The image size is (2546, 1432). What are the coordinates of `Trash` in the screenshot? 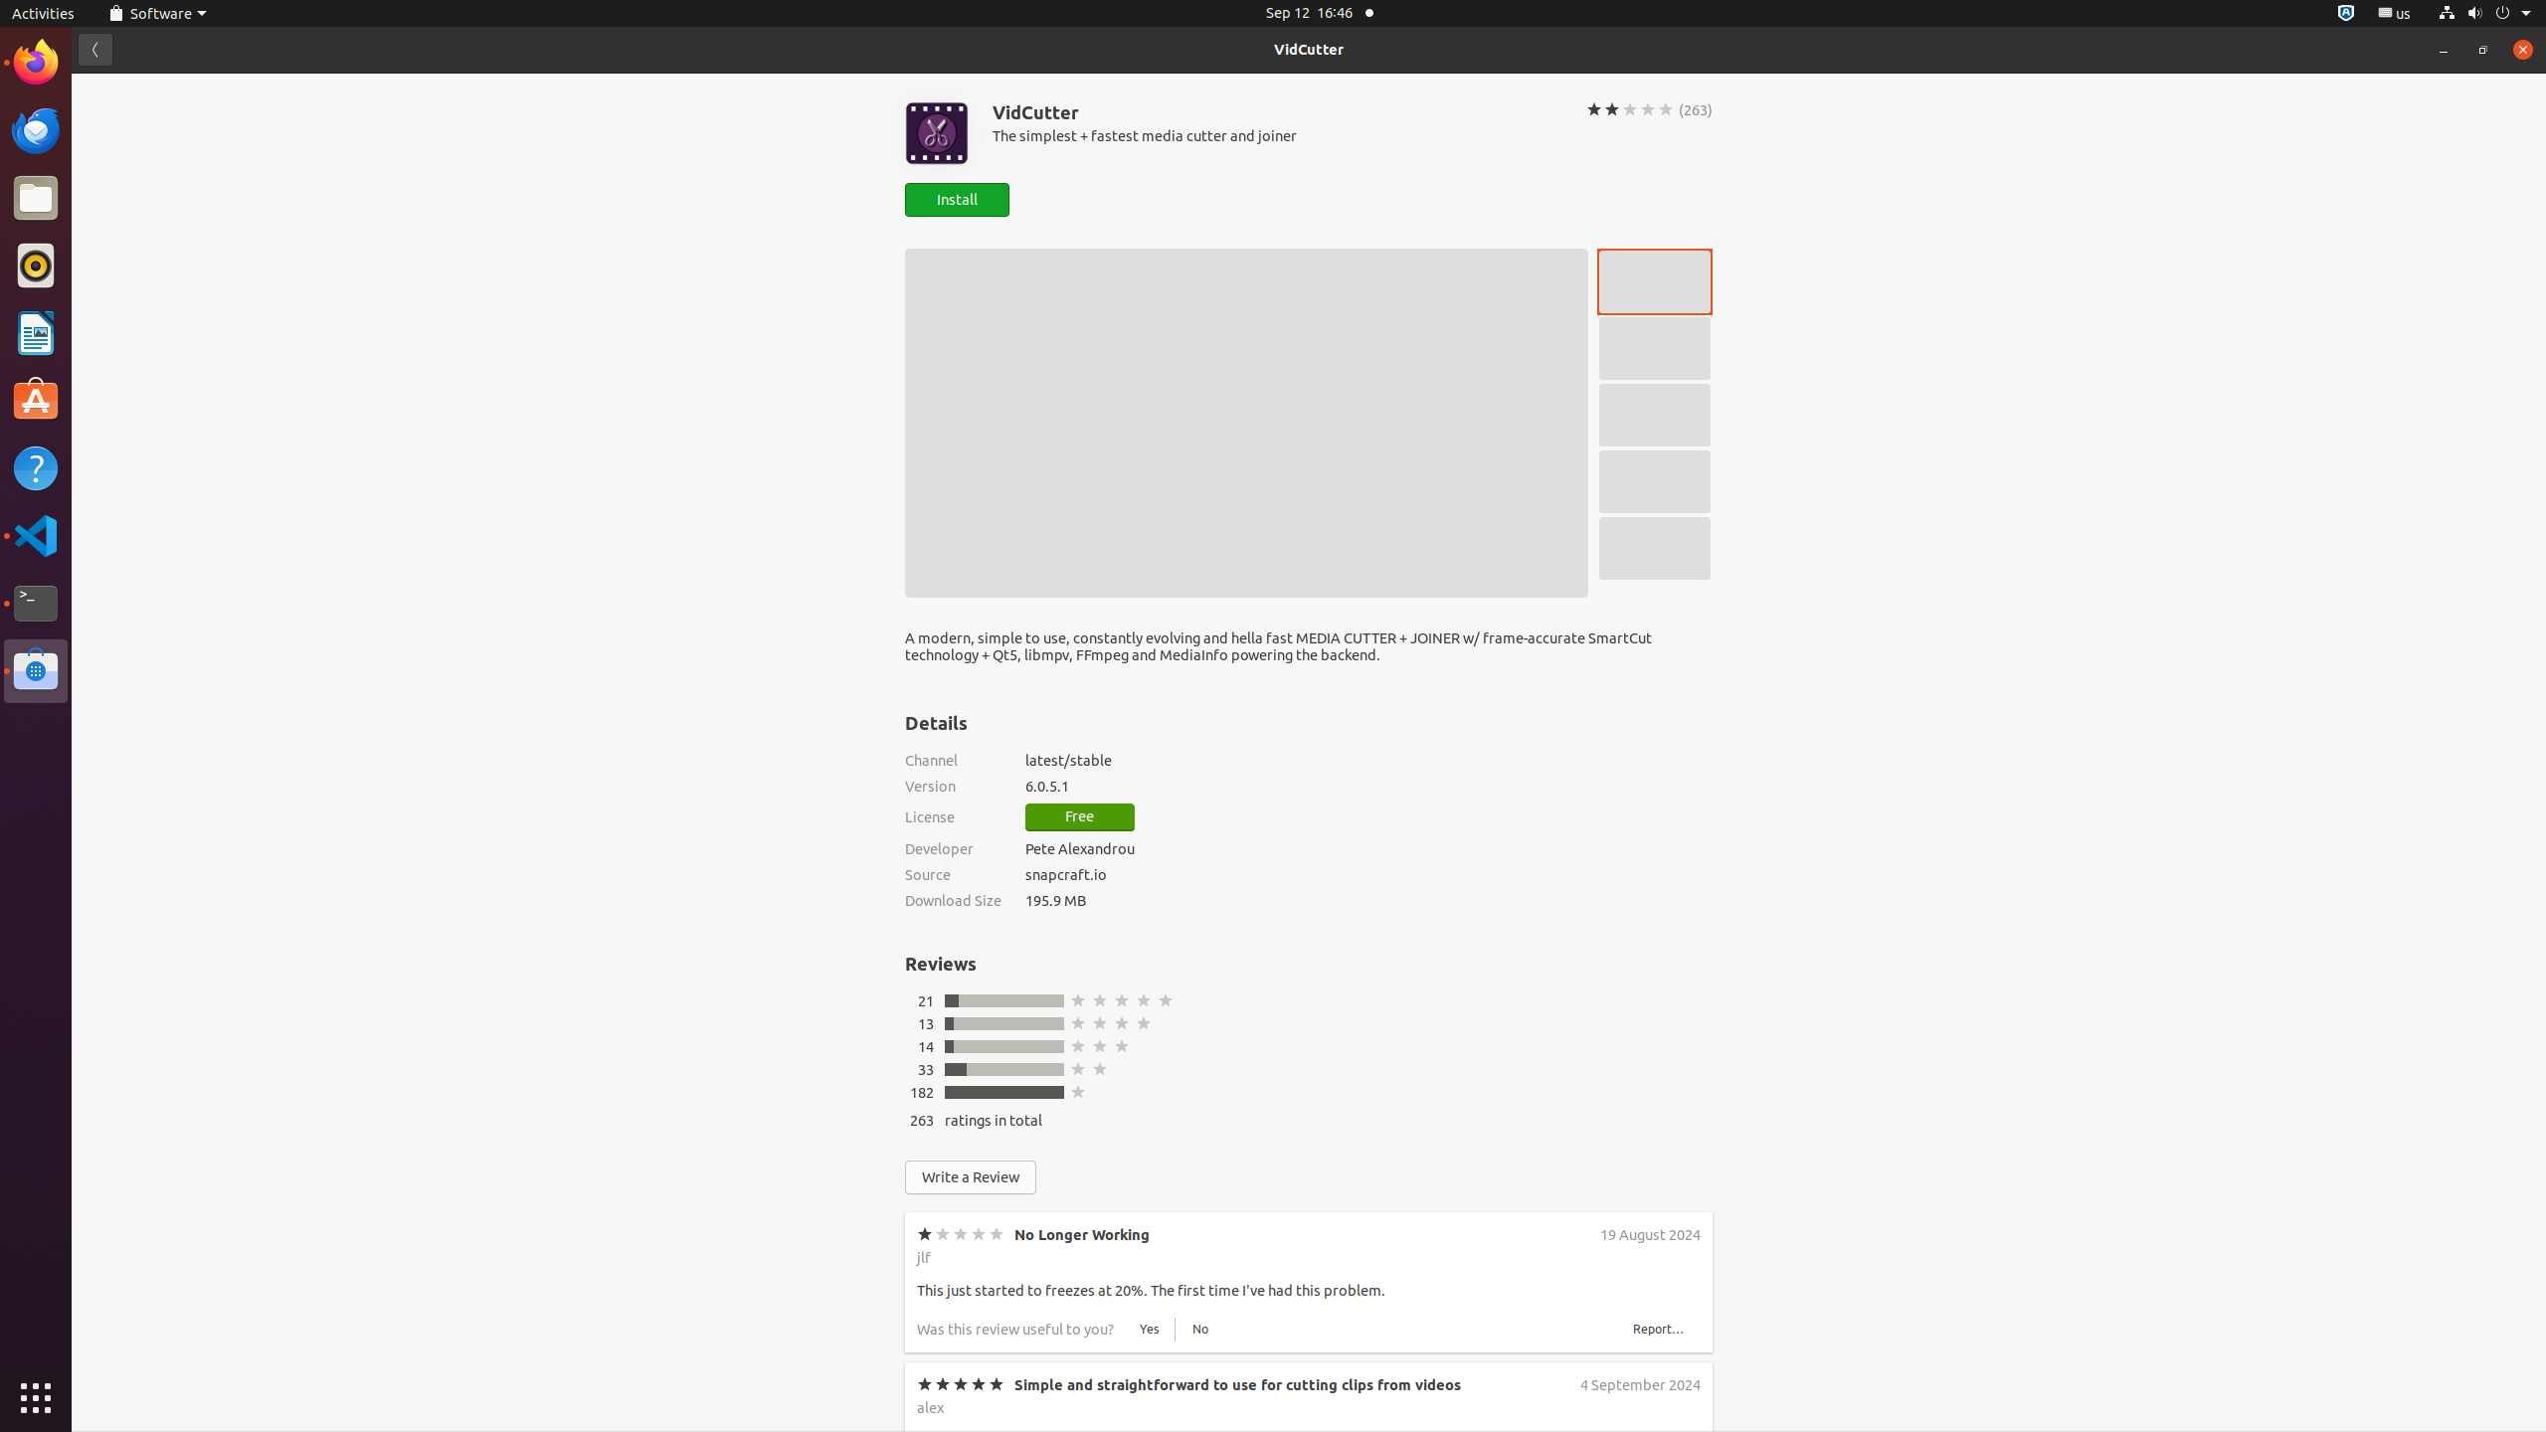 It's located at (133, 190).